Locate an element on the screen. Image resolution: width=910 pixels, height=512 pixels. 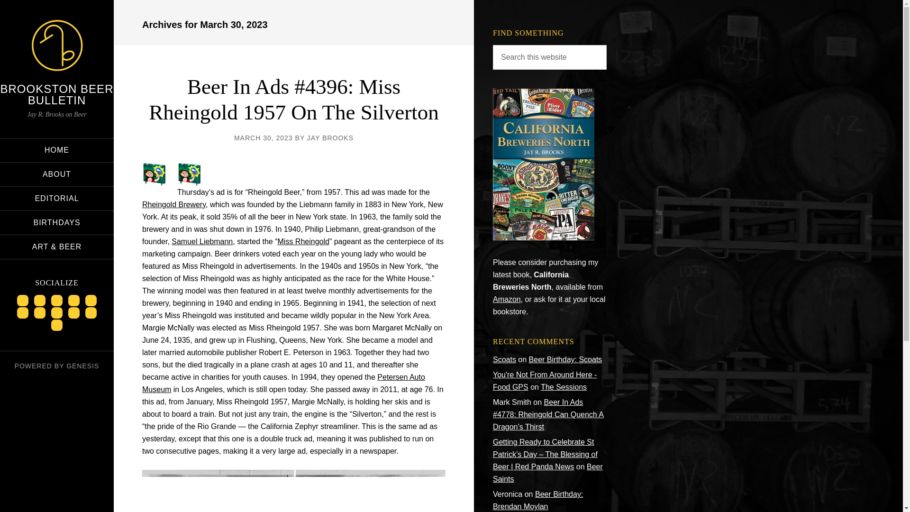
Beer Birthday: Scoats is located at coordinates (565, 359).